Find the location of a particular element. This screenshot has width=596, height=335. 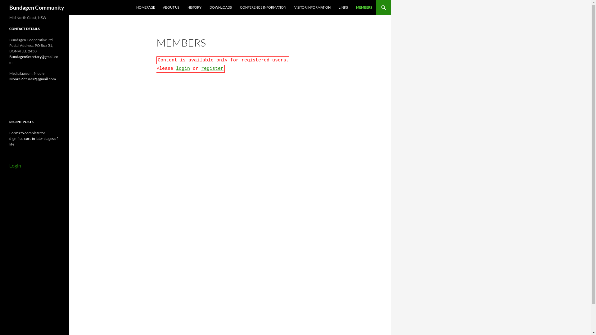

Forms to complete for dignified care in later stages of life is located at coordinates (34, 138).